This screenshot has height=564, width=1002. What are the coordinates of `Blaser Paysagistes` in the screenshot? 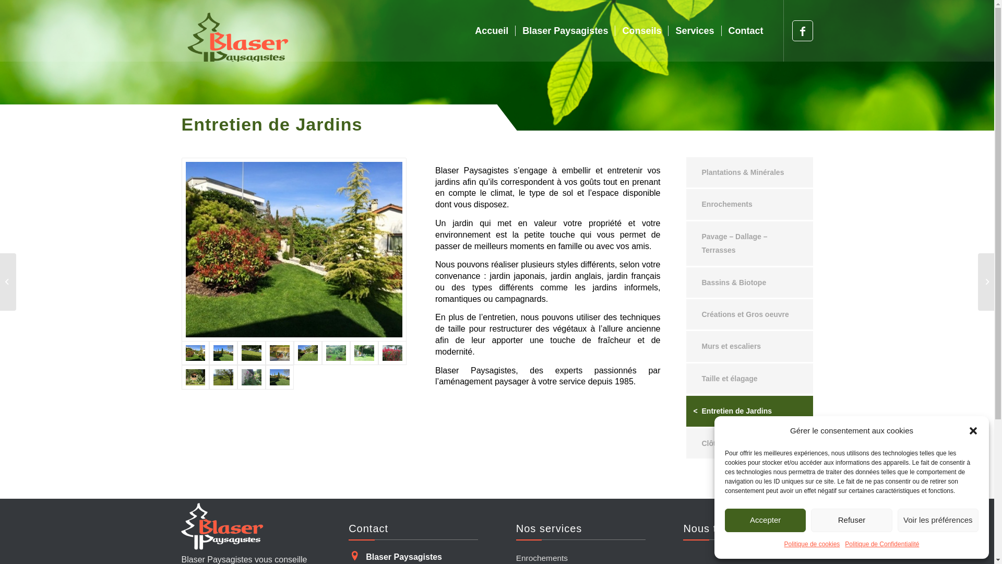 It's located at (565, 31).